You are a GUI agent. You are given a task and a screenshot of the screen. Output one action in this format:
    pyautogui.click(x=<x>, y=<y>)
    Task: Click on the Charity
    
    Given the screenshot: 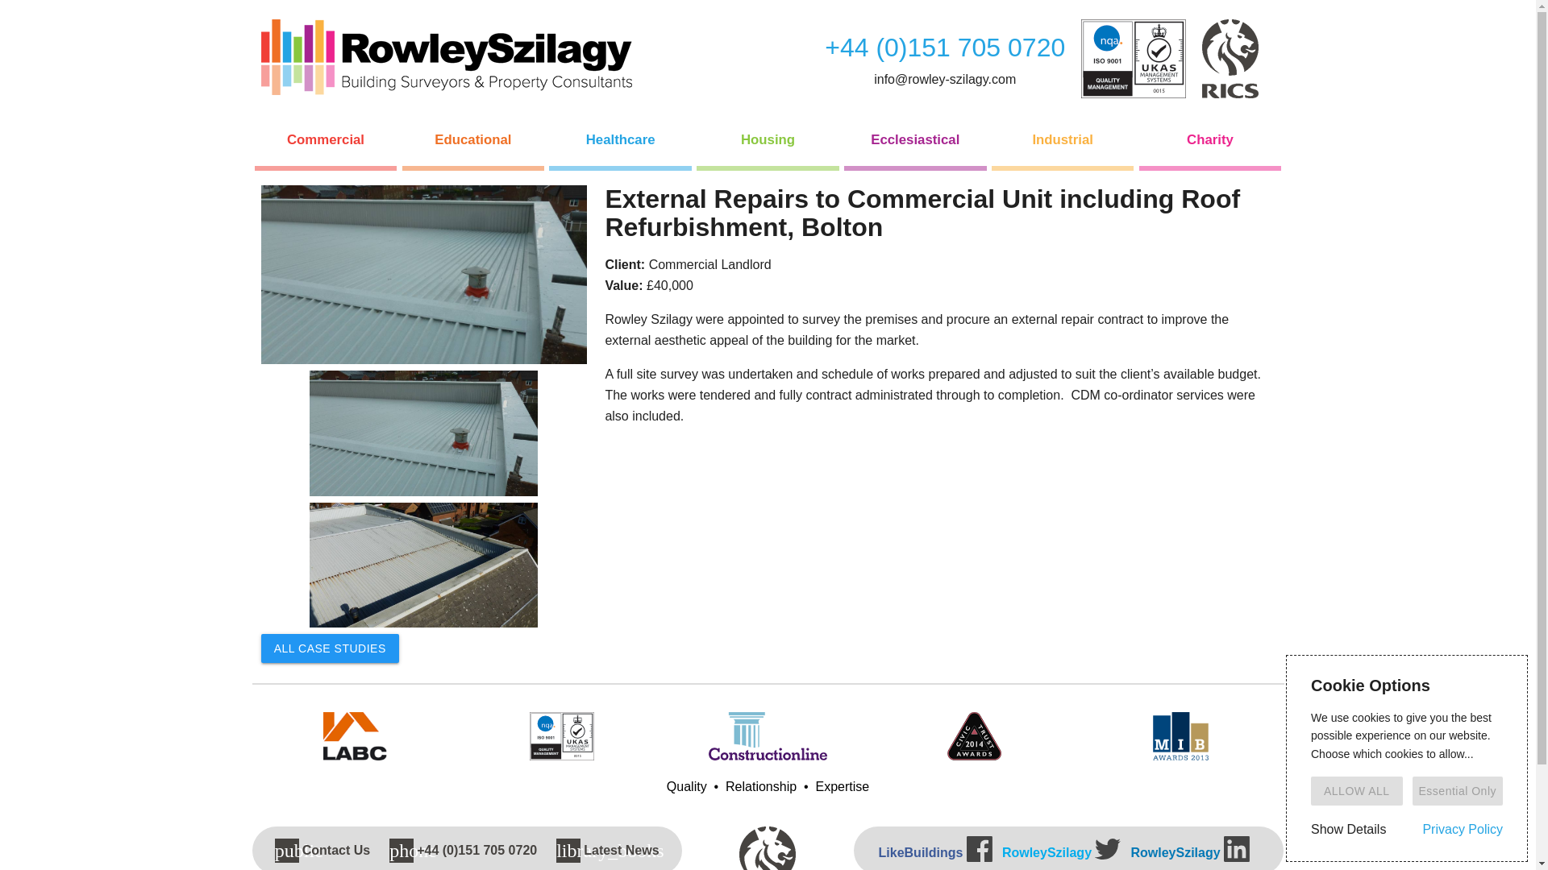 What is the action you would take?
    pyautogui.click(x=1210, y=140)
    